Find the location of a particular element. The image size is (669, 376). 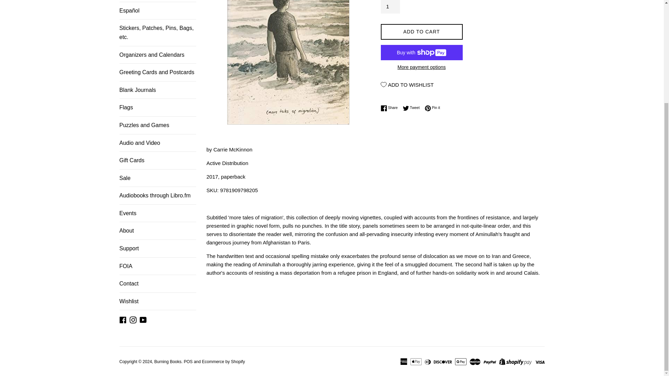

1 is located at coordinates (390, 7).